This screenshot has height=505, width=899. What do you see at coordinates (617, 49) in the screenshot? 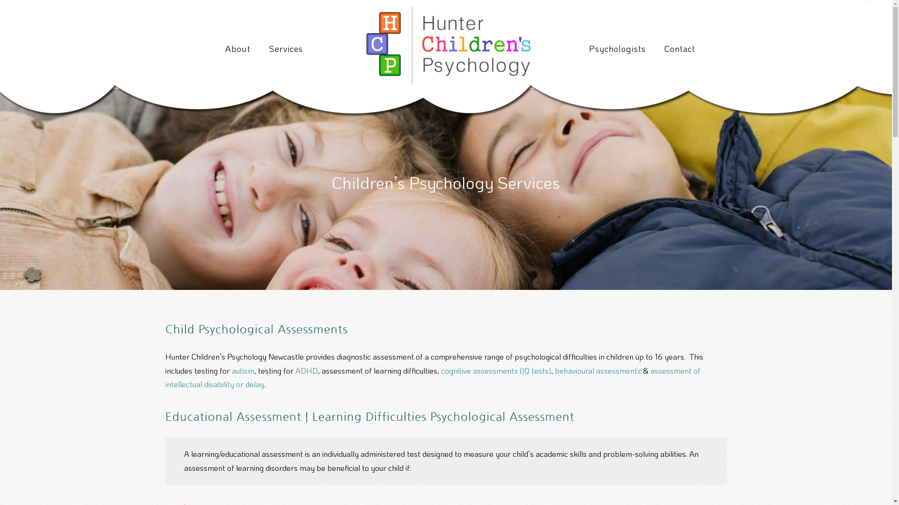
I see `Psychologists` at bounding box center [617, 49].